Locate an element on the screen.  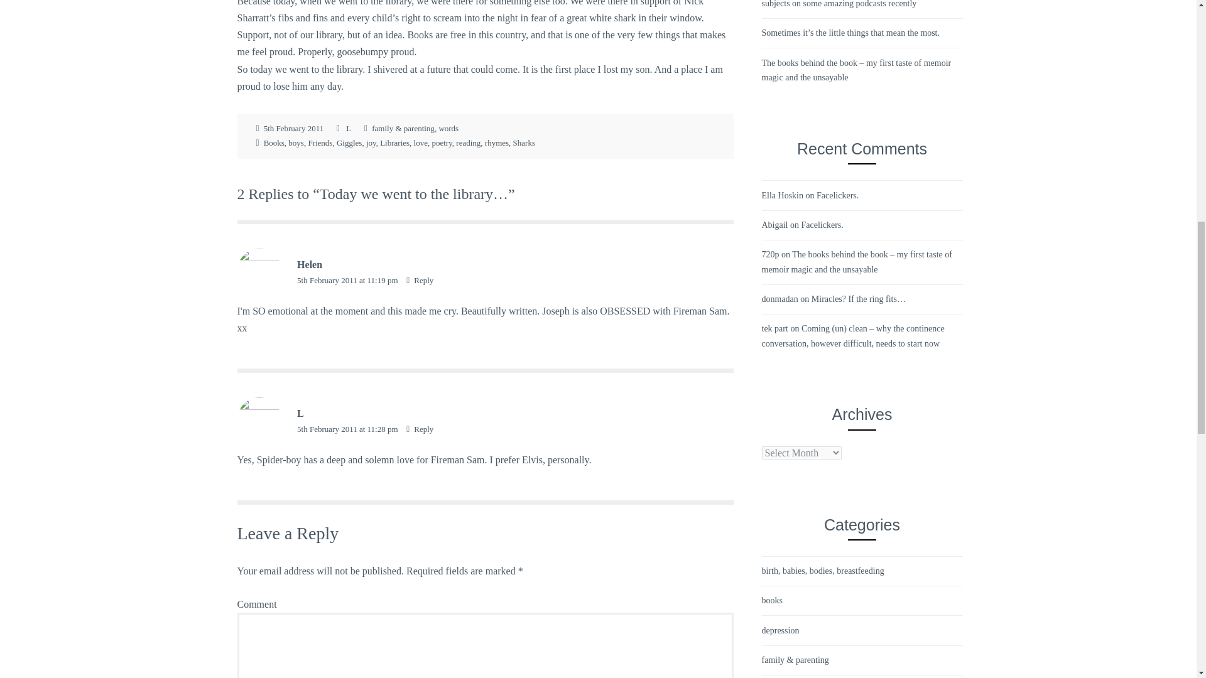
love is located at coordinates (421, 143).